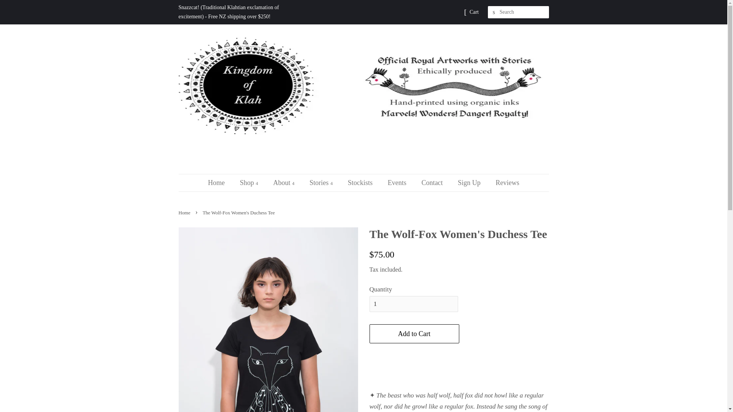  I want to click on Home, so click(220, 183).